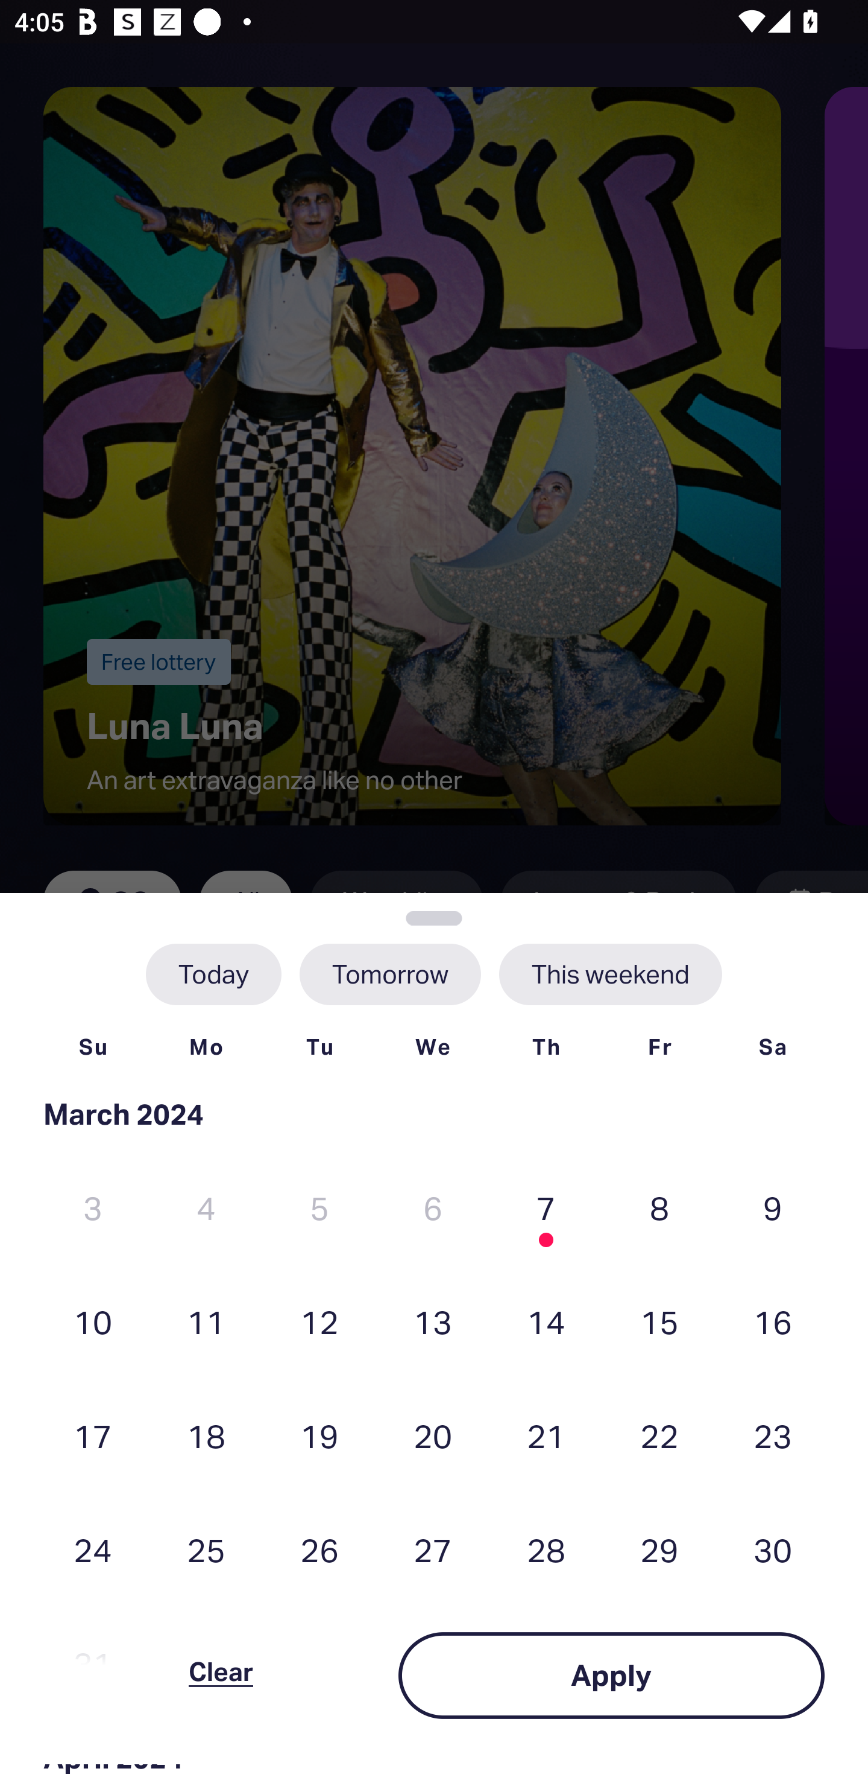 This screenshot has height=1786, width=868. Describe the element at coordinates (772, 1208) in the screenshot. I see `9` at that location.